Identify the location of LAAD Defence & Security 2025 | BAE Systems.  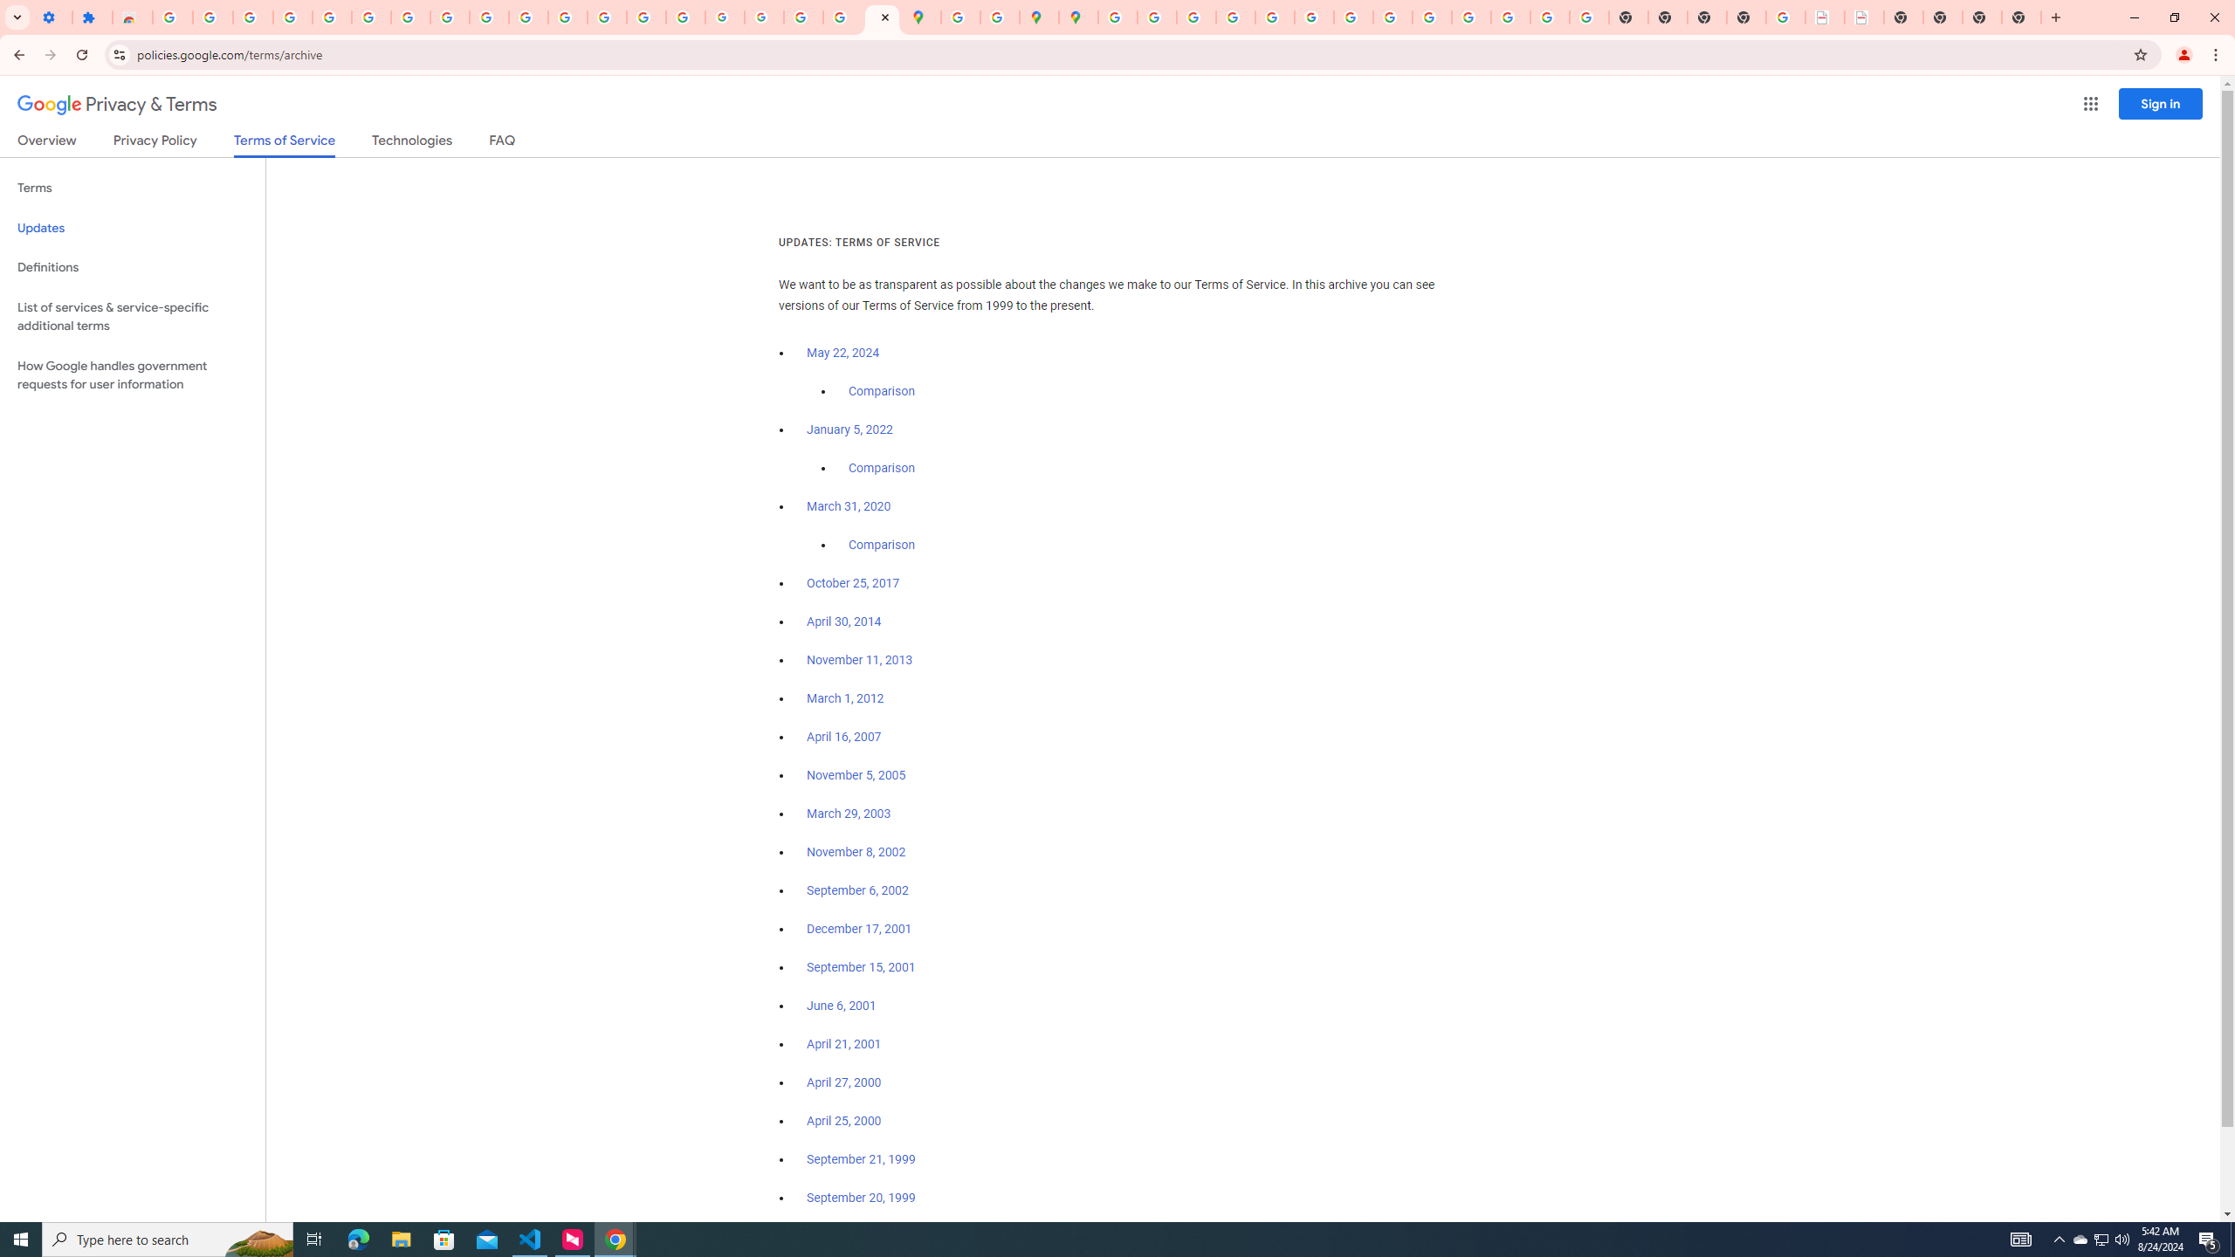
(1825, 17).